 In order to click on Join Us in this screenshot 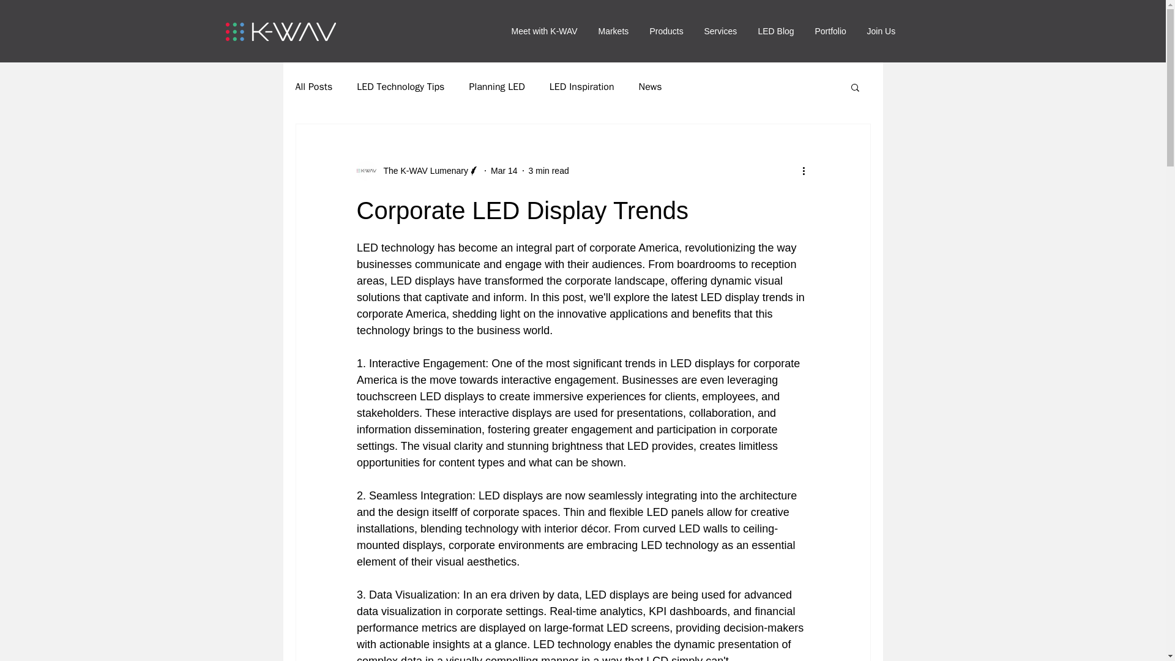, I will do `click(882, 31)`.